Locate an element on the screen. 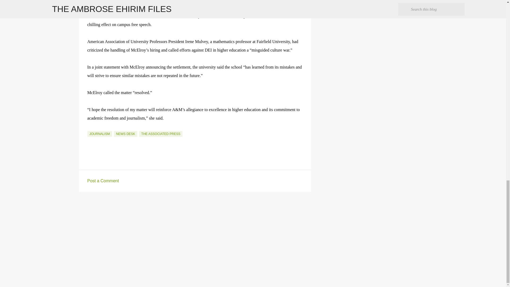  THE ASSOCIATED PRESS is located at coordinates (161, 134).